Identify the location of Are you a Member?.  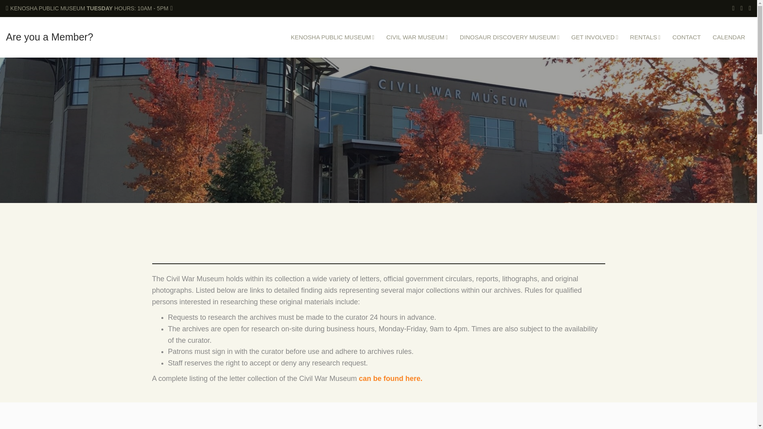
(49, 37).